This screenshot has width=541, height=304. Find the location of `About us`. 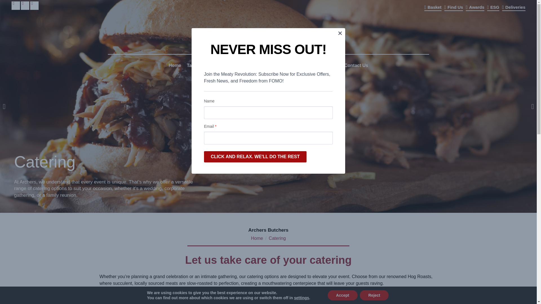

About us is located at coordinates (256, 66).